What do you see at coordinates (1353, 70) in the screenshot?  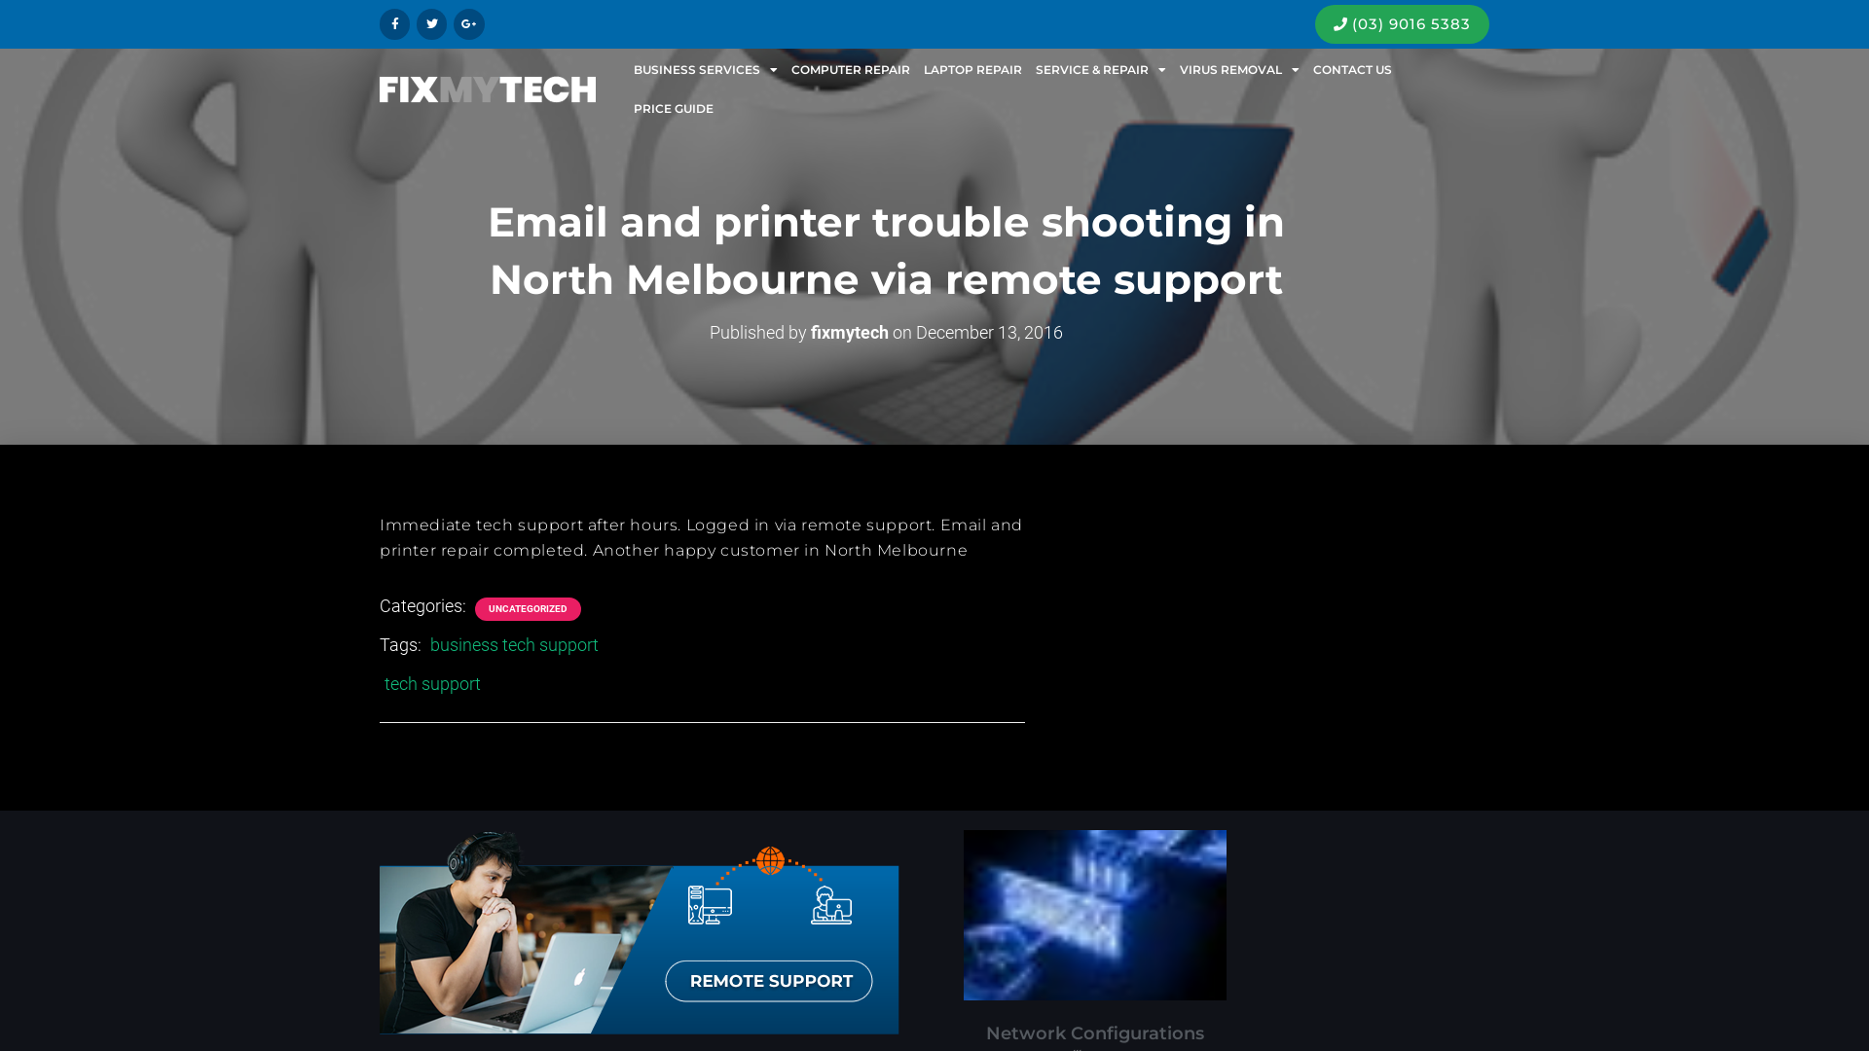 I see `CONTACT US` at bounding box center [1353, 70].